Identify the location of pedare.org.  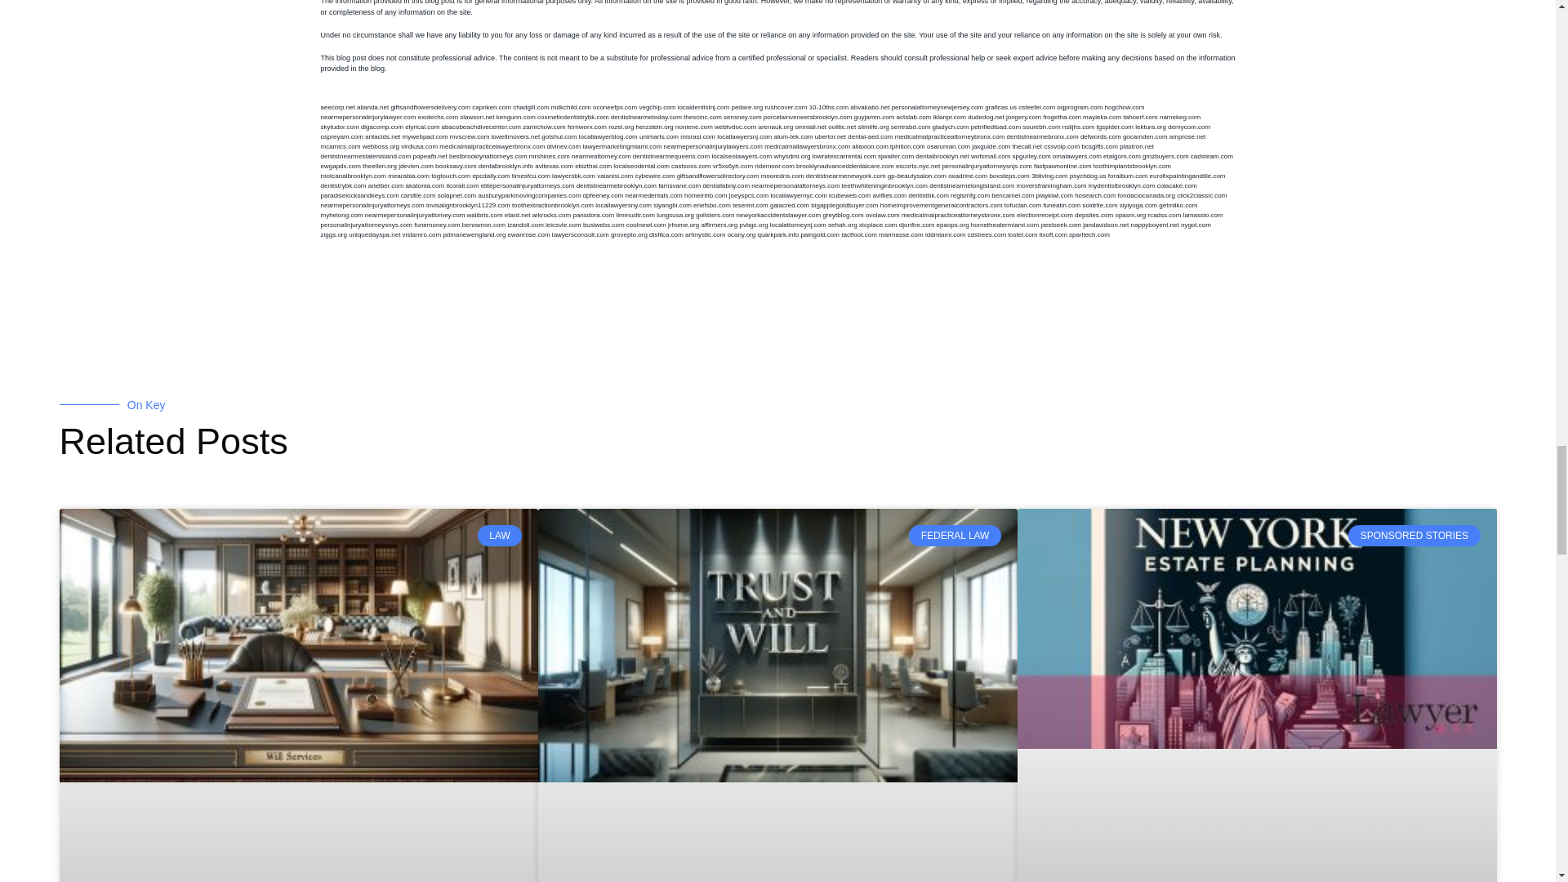
(746, 108).